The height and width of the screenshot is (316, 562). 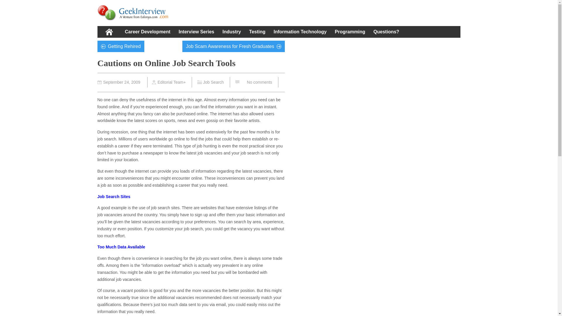 What do you see at coordinates (196, 32) in the screenshot?
I see `Interview Series` at bounding box center [196, 32].